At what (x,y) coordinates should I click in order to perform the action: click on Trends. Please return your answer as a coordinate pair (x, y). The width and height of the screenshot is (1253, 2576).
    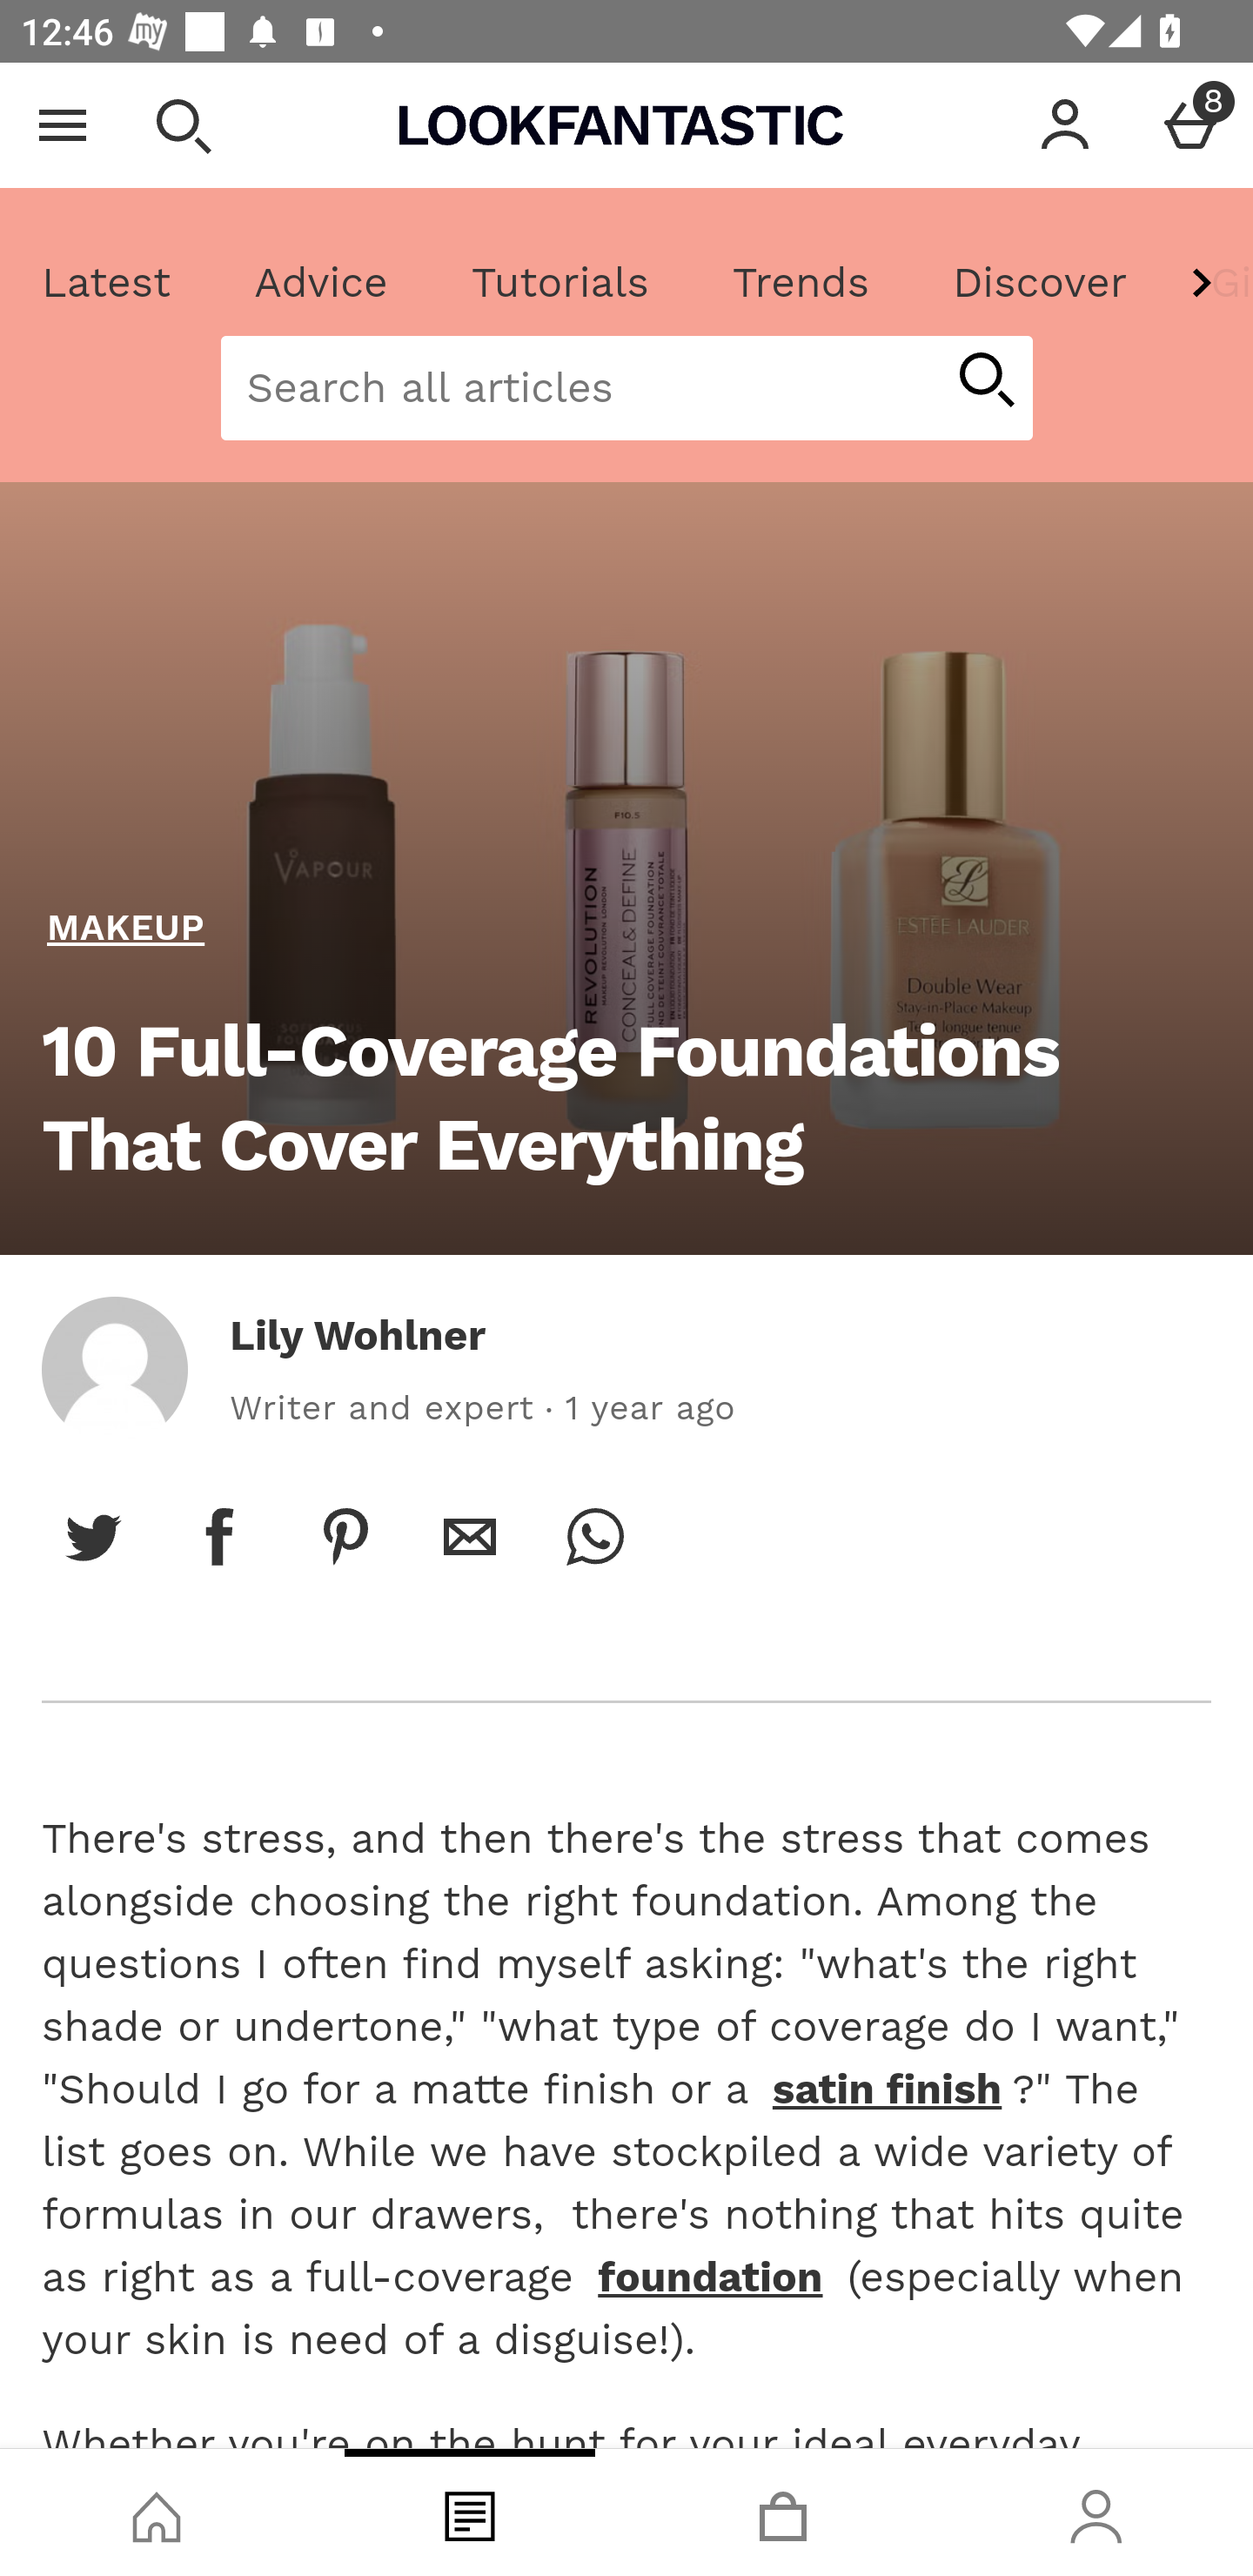
    Looking at the image, I should click on (800, 283).